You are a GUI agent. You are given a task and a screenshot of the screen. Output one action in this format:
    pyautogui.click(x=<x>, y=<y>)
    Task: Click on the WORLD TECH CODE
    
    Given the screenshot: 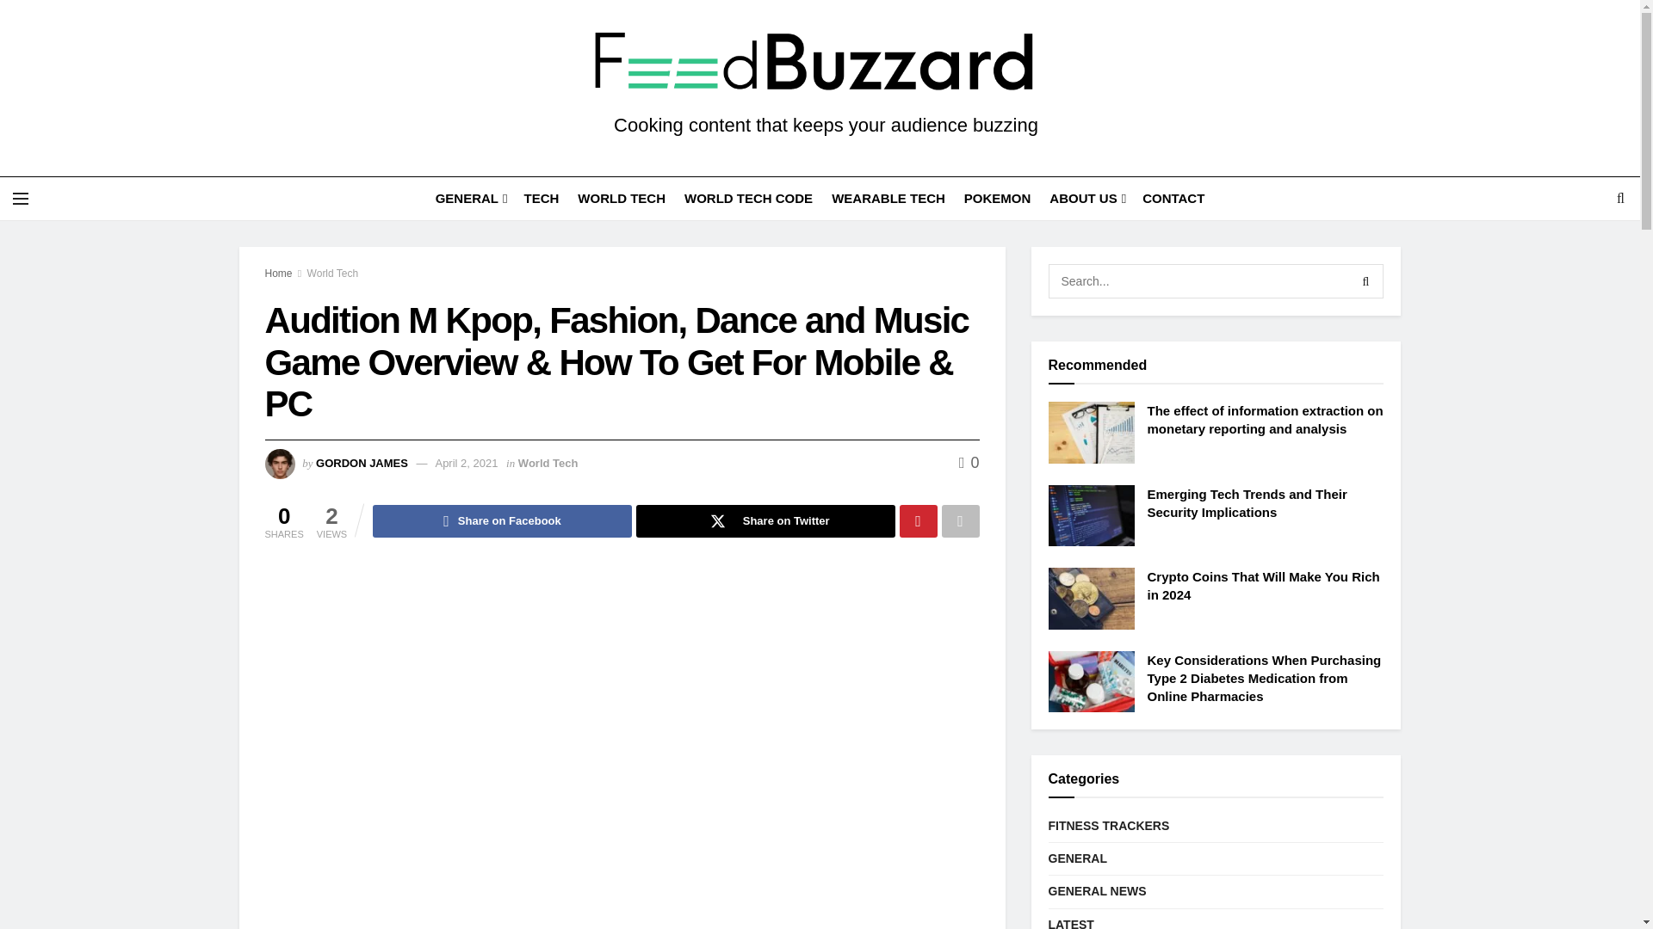 What is the action you would take?
    pyautogui.click(x=748, y=198)
    